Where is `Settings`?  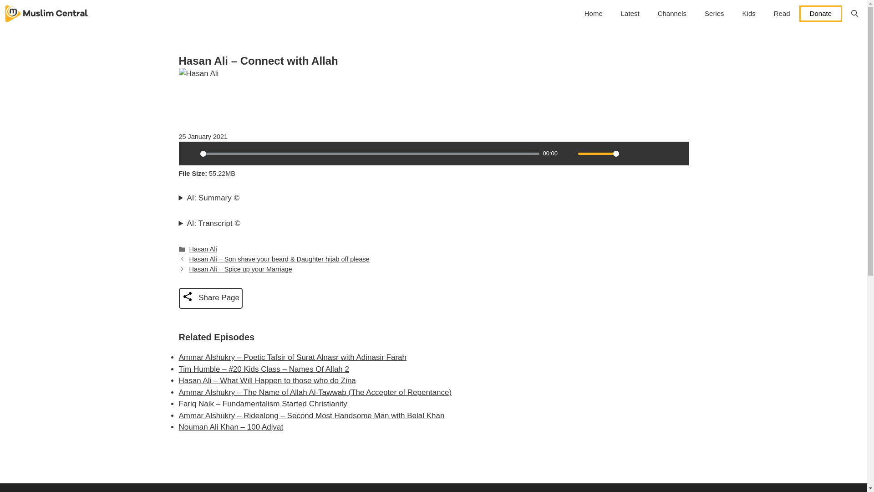
Settings is located at coordinates (630, 153).